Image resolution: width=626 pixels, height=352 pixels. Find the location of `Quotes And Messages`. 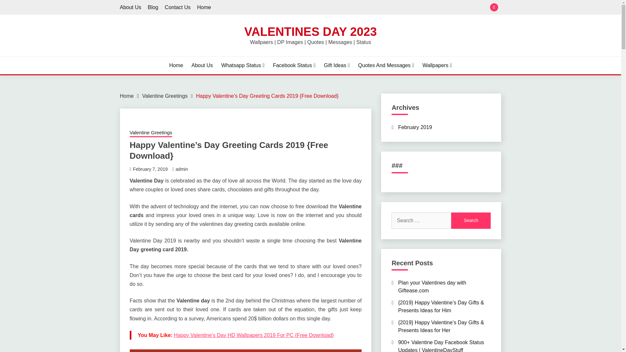

Quotes And Messages is located at coordinates (386, 65).